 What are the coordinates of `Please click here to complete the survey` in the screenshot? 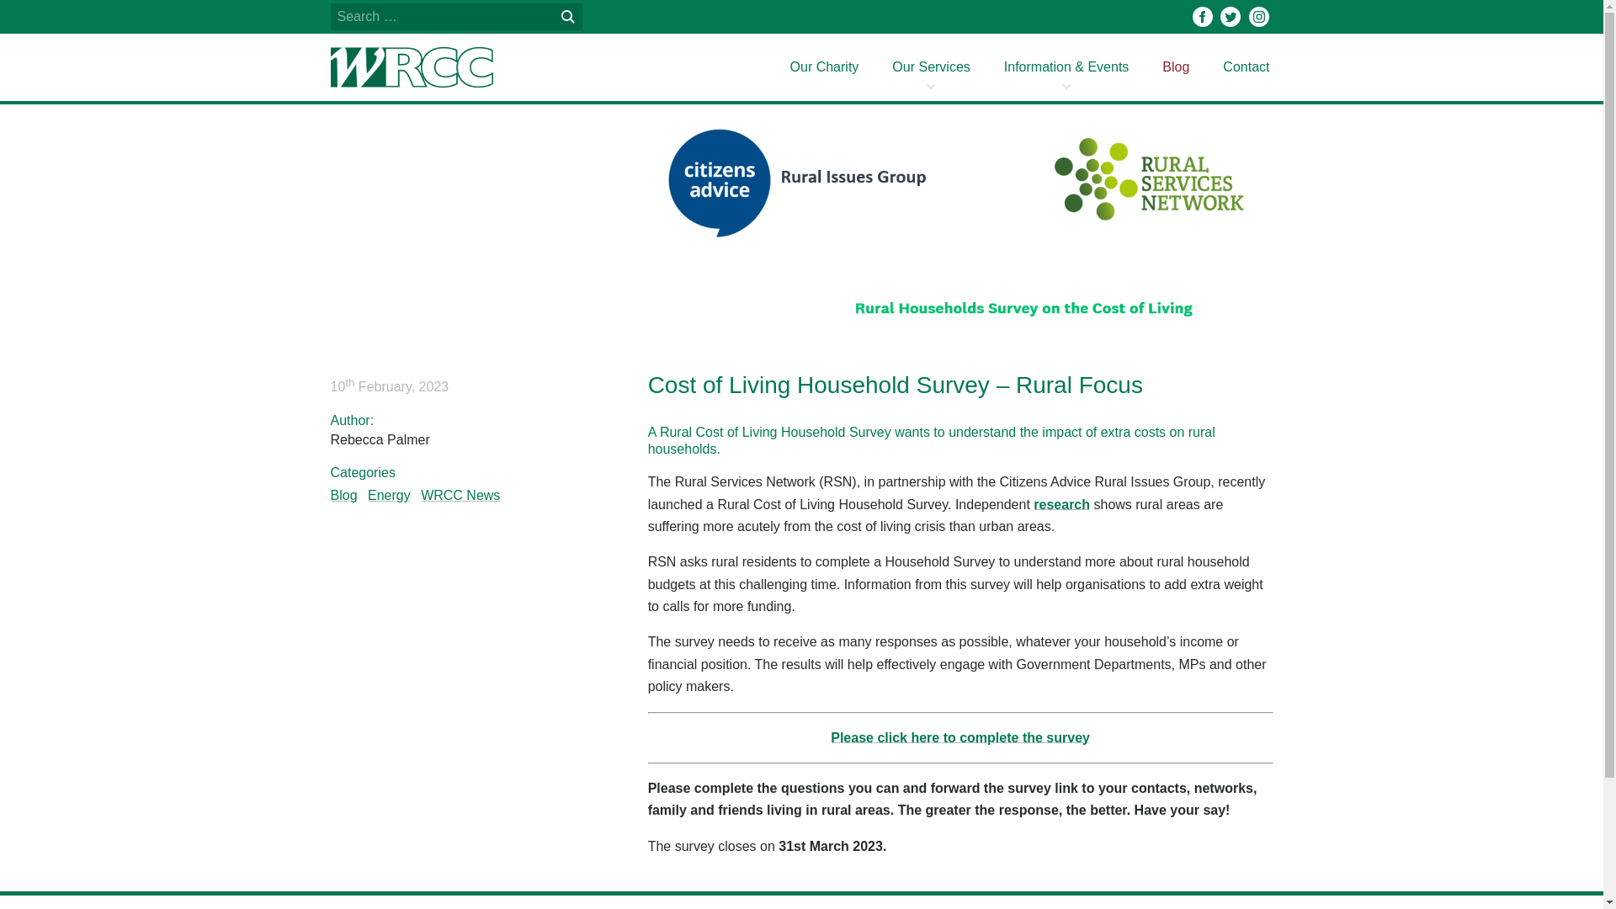 It's located at (959, 737).